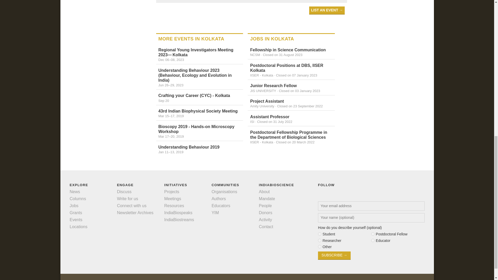 This screenshot has height=280, width=498. I want to click on Twitter, so click(255, 0).